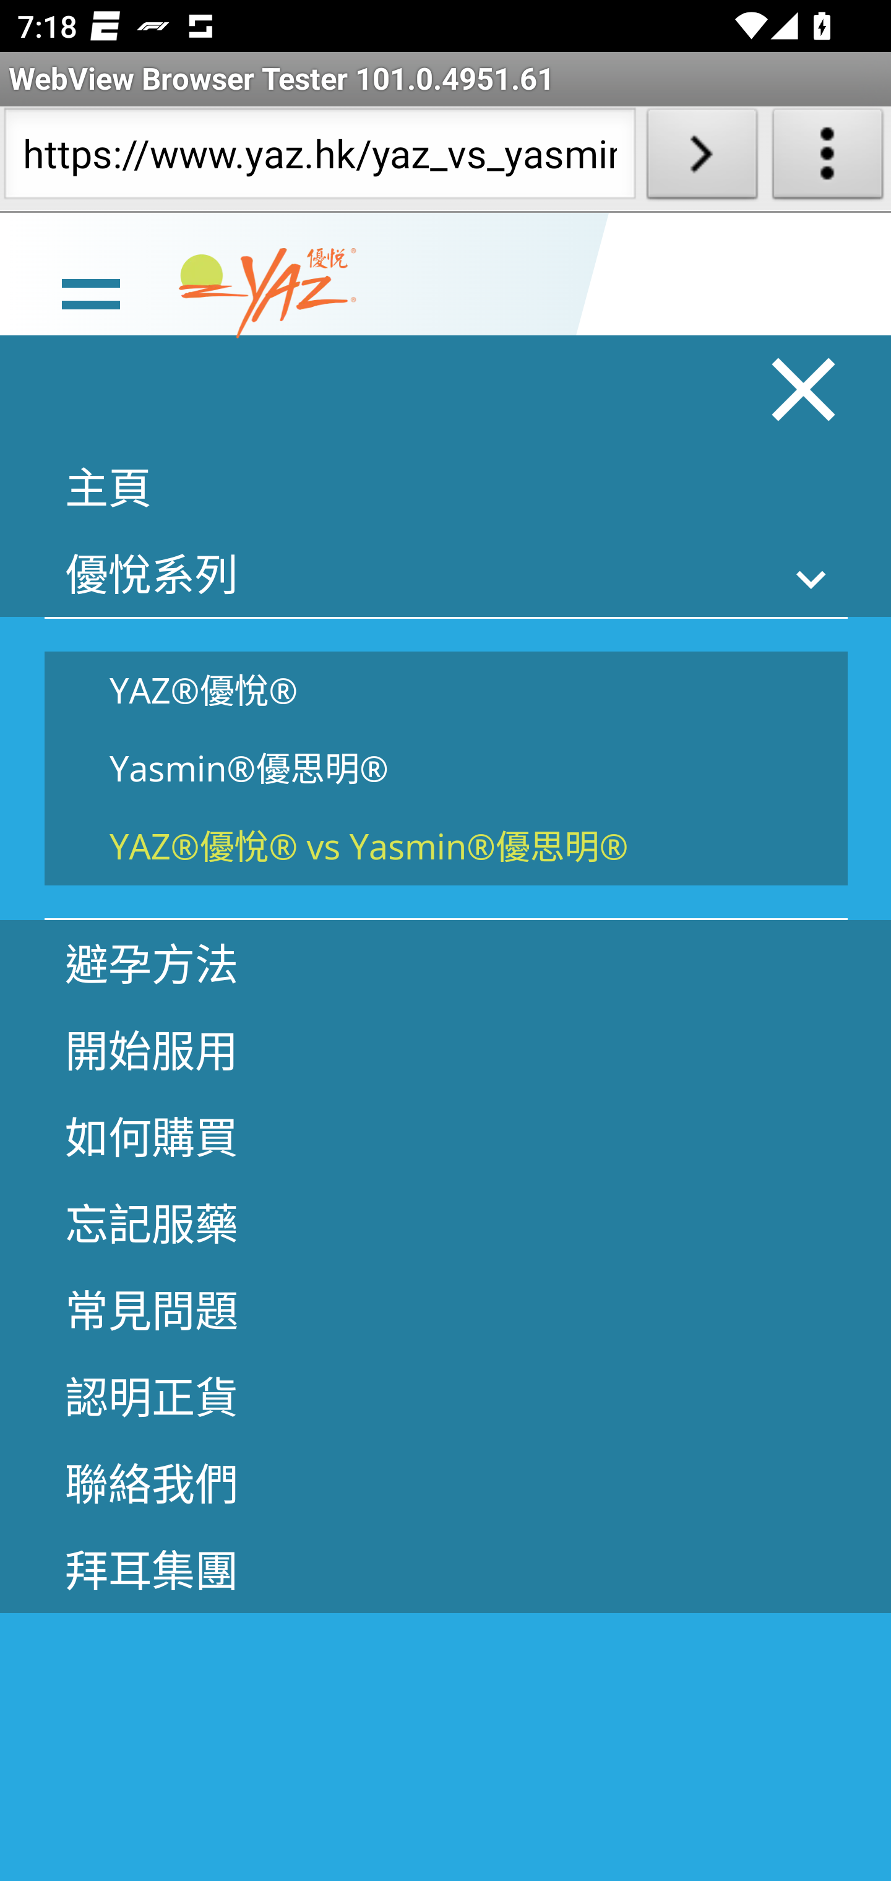 The height and width of the screenshot is (1881, 891). What do you see at coordinates (445, 1049) in the screenshot?
I see `開始服用` at bounding box center [445, 1049].